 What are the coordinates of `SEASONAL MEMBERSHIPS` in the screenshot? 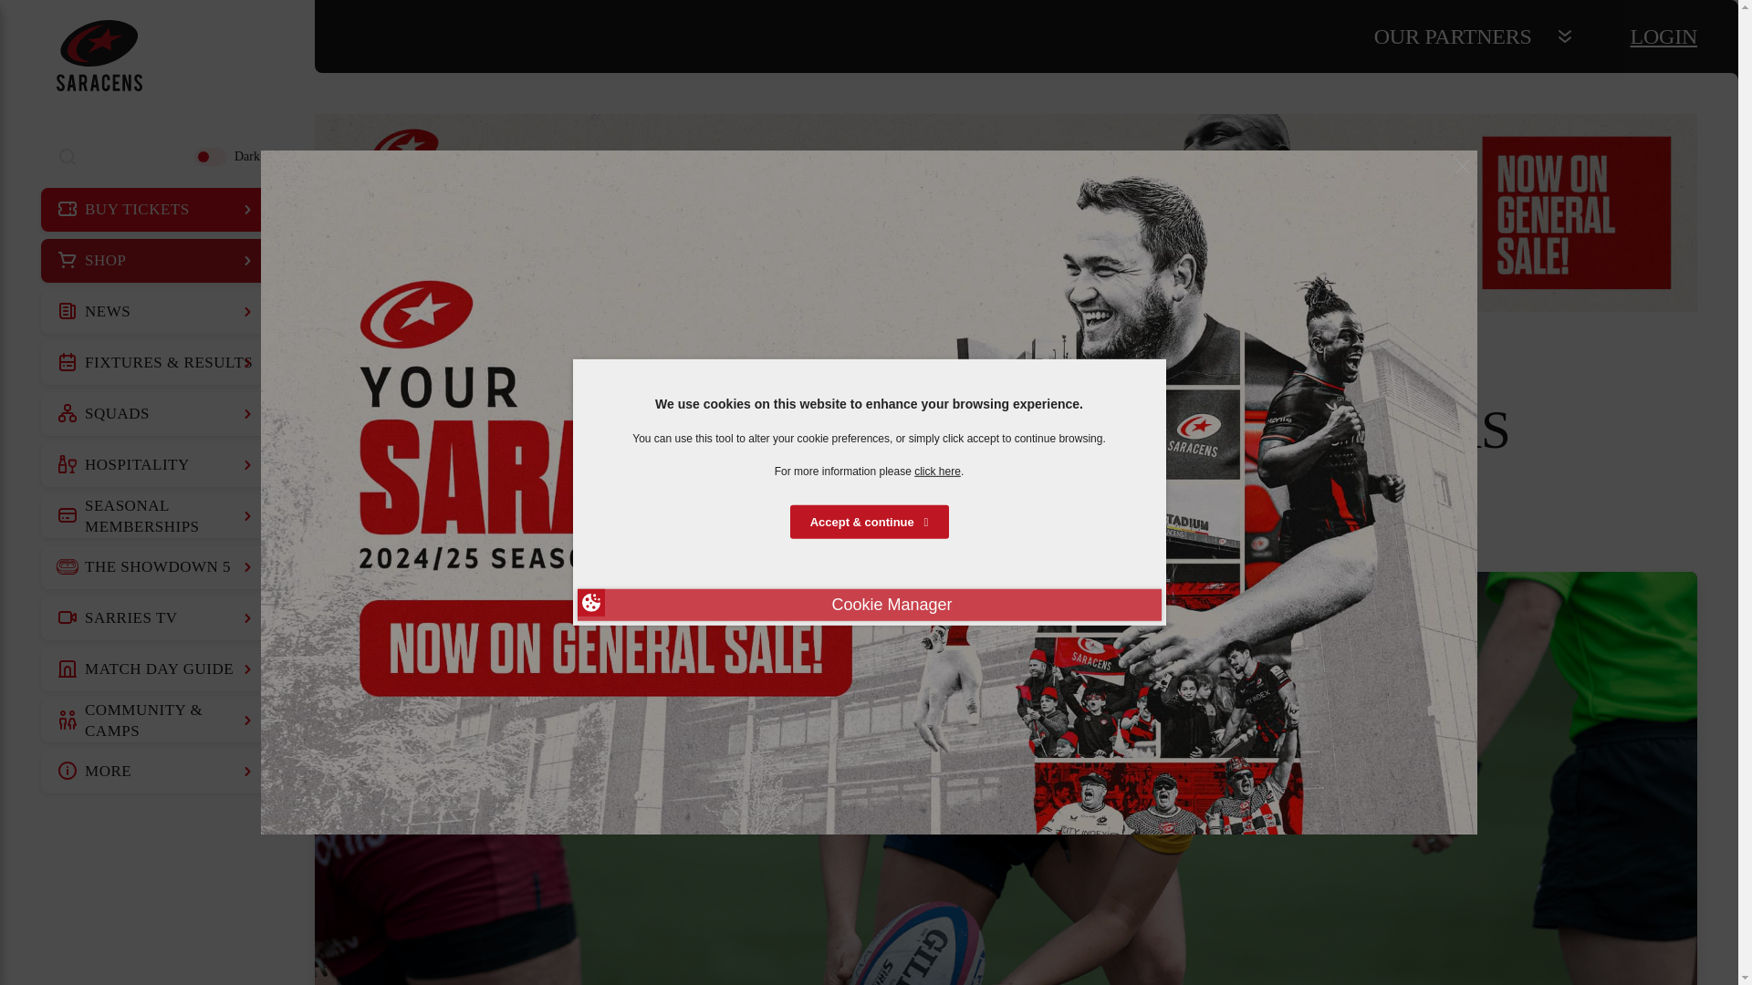 It's located at (157, 516).